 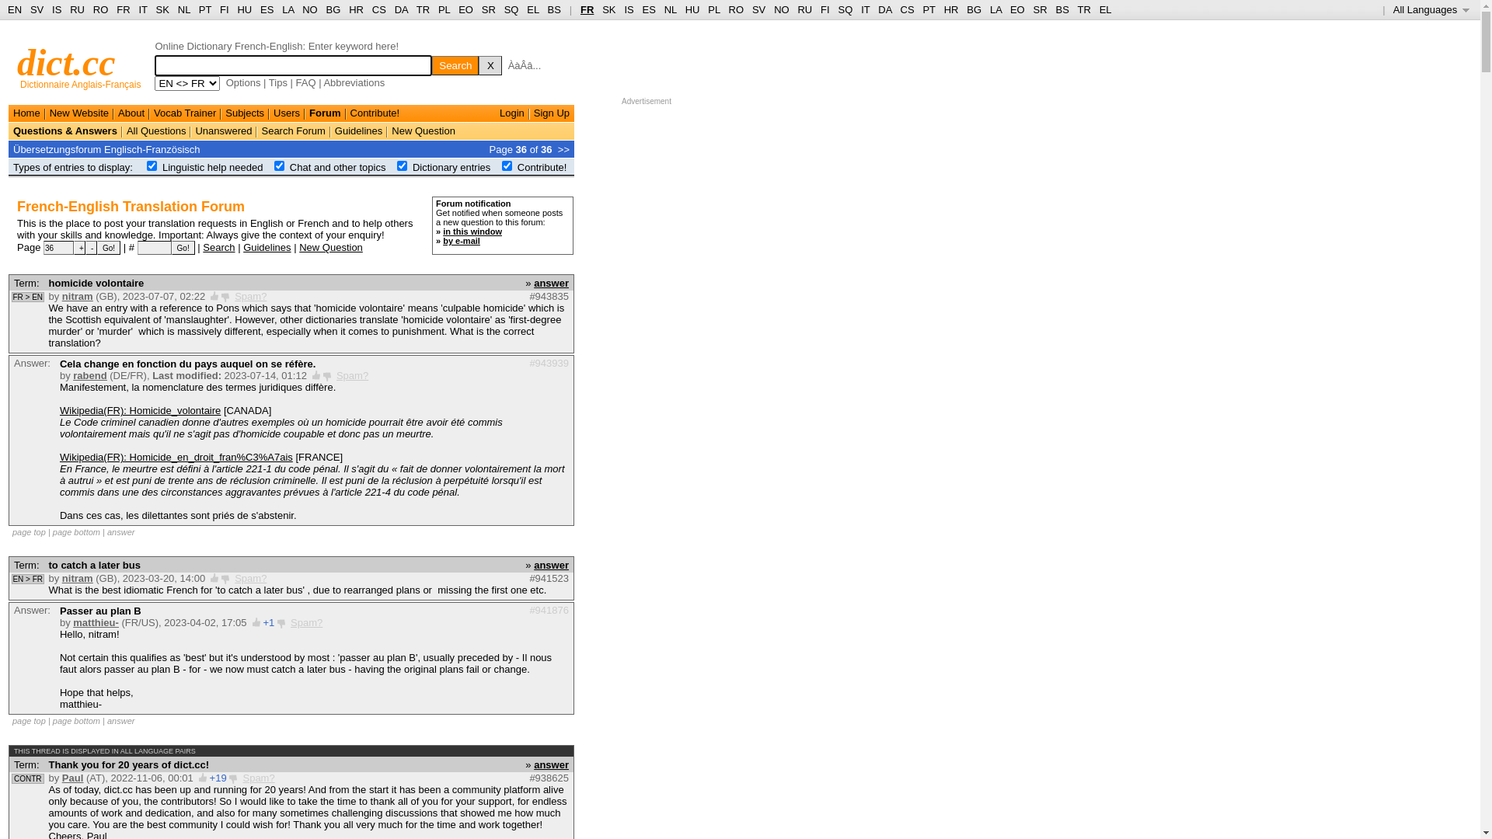 What do you see at coordinates (825, 9) in the screenshot?
I see `FI` at bounding box center [825, 9].